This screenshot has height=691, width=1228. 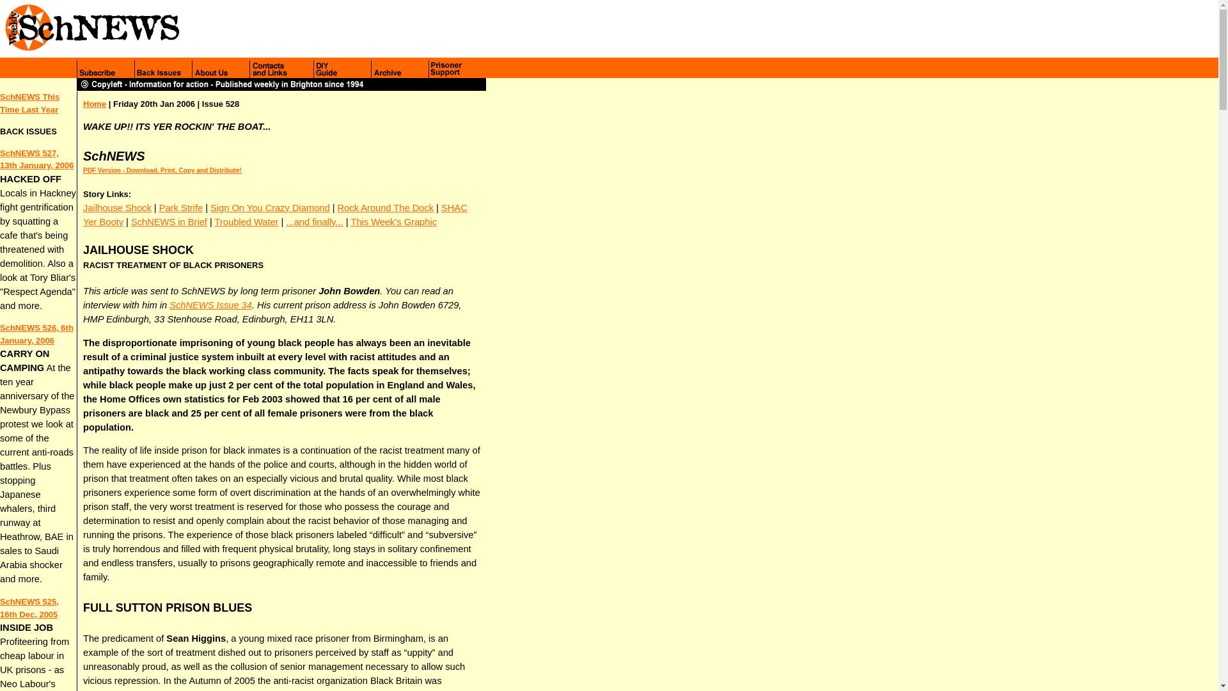 What do you see at coordinates (117, 207) in the screenshot?
I see `Jailhouse Shock` at bounding box center [117, 207].